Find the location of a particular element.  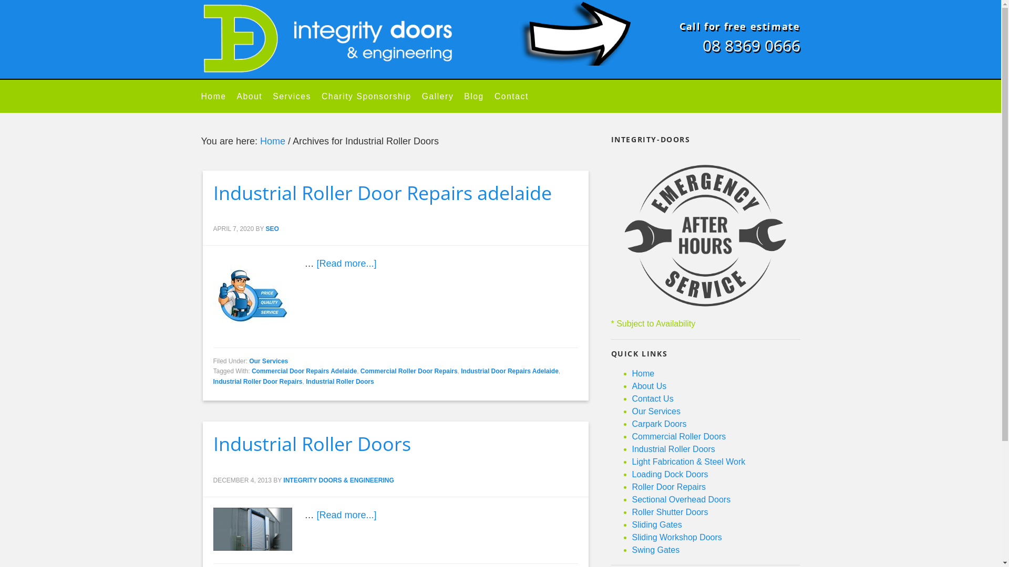

Home is located at coordinates (219, 97).